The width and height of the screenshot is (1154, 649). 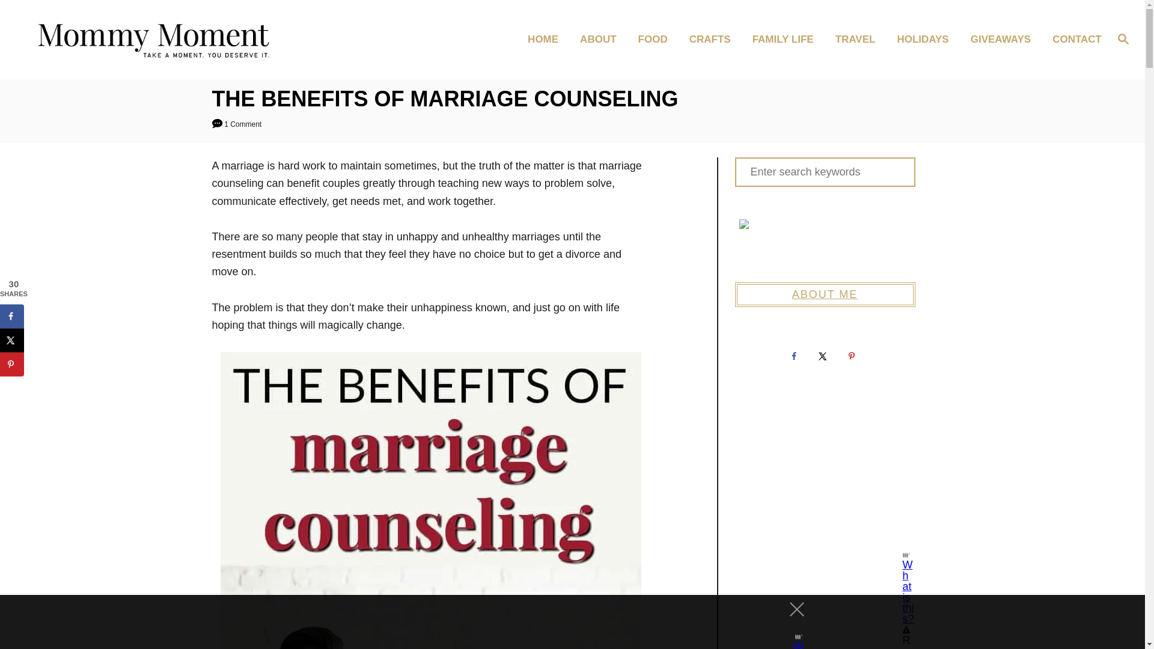 I want to click on ABOUT, so click(x=601, y=40).